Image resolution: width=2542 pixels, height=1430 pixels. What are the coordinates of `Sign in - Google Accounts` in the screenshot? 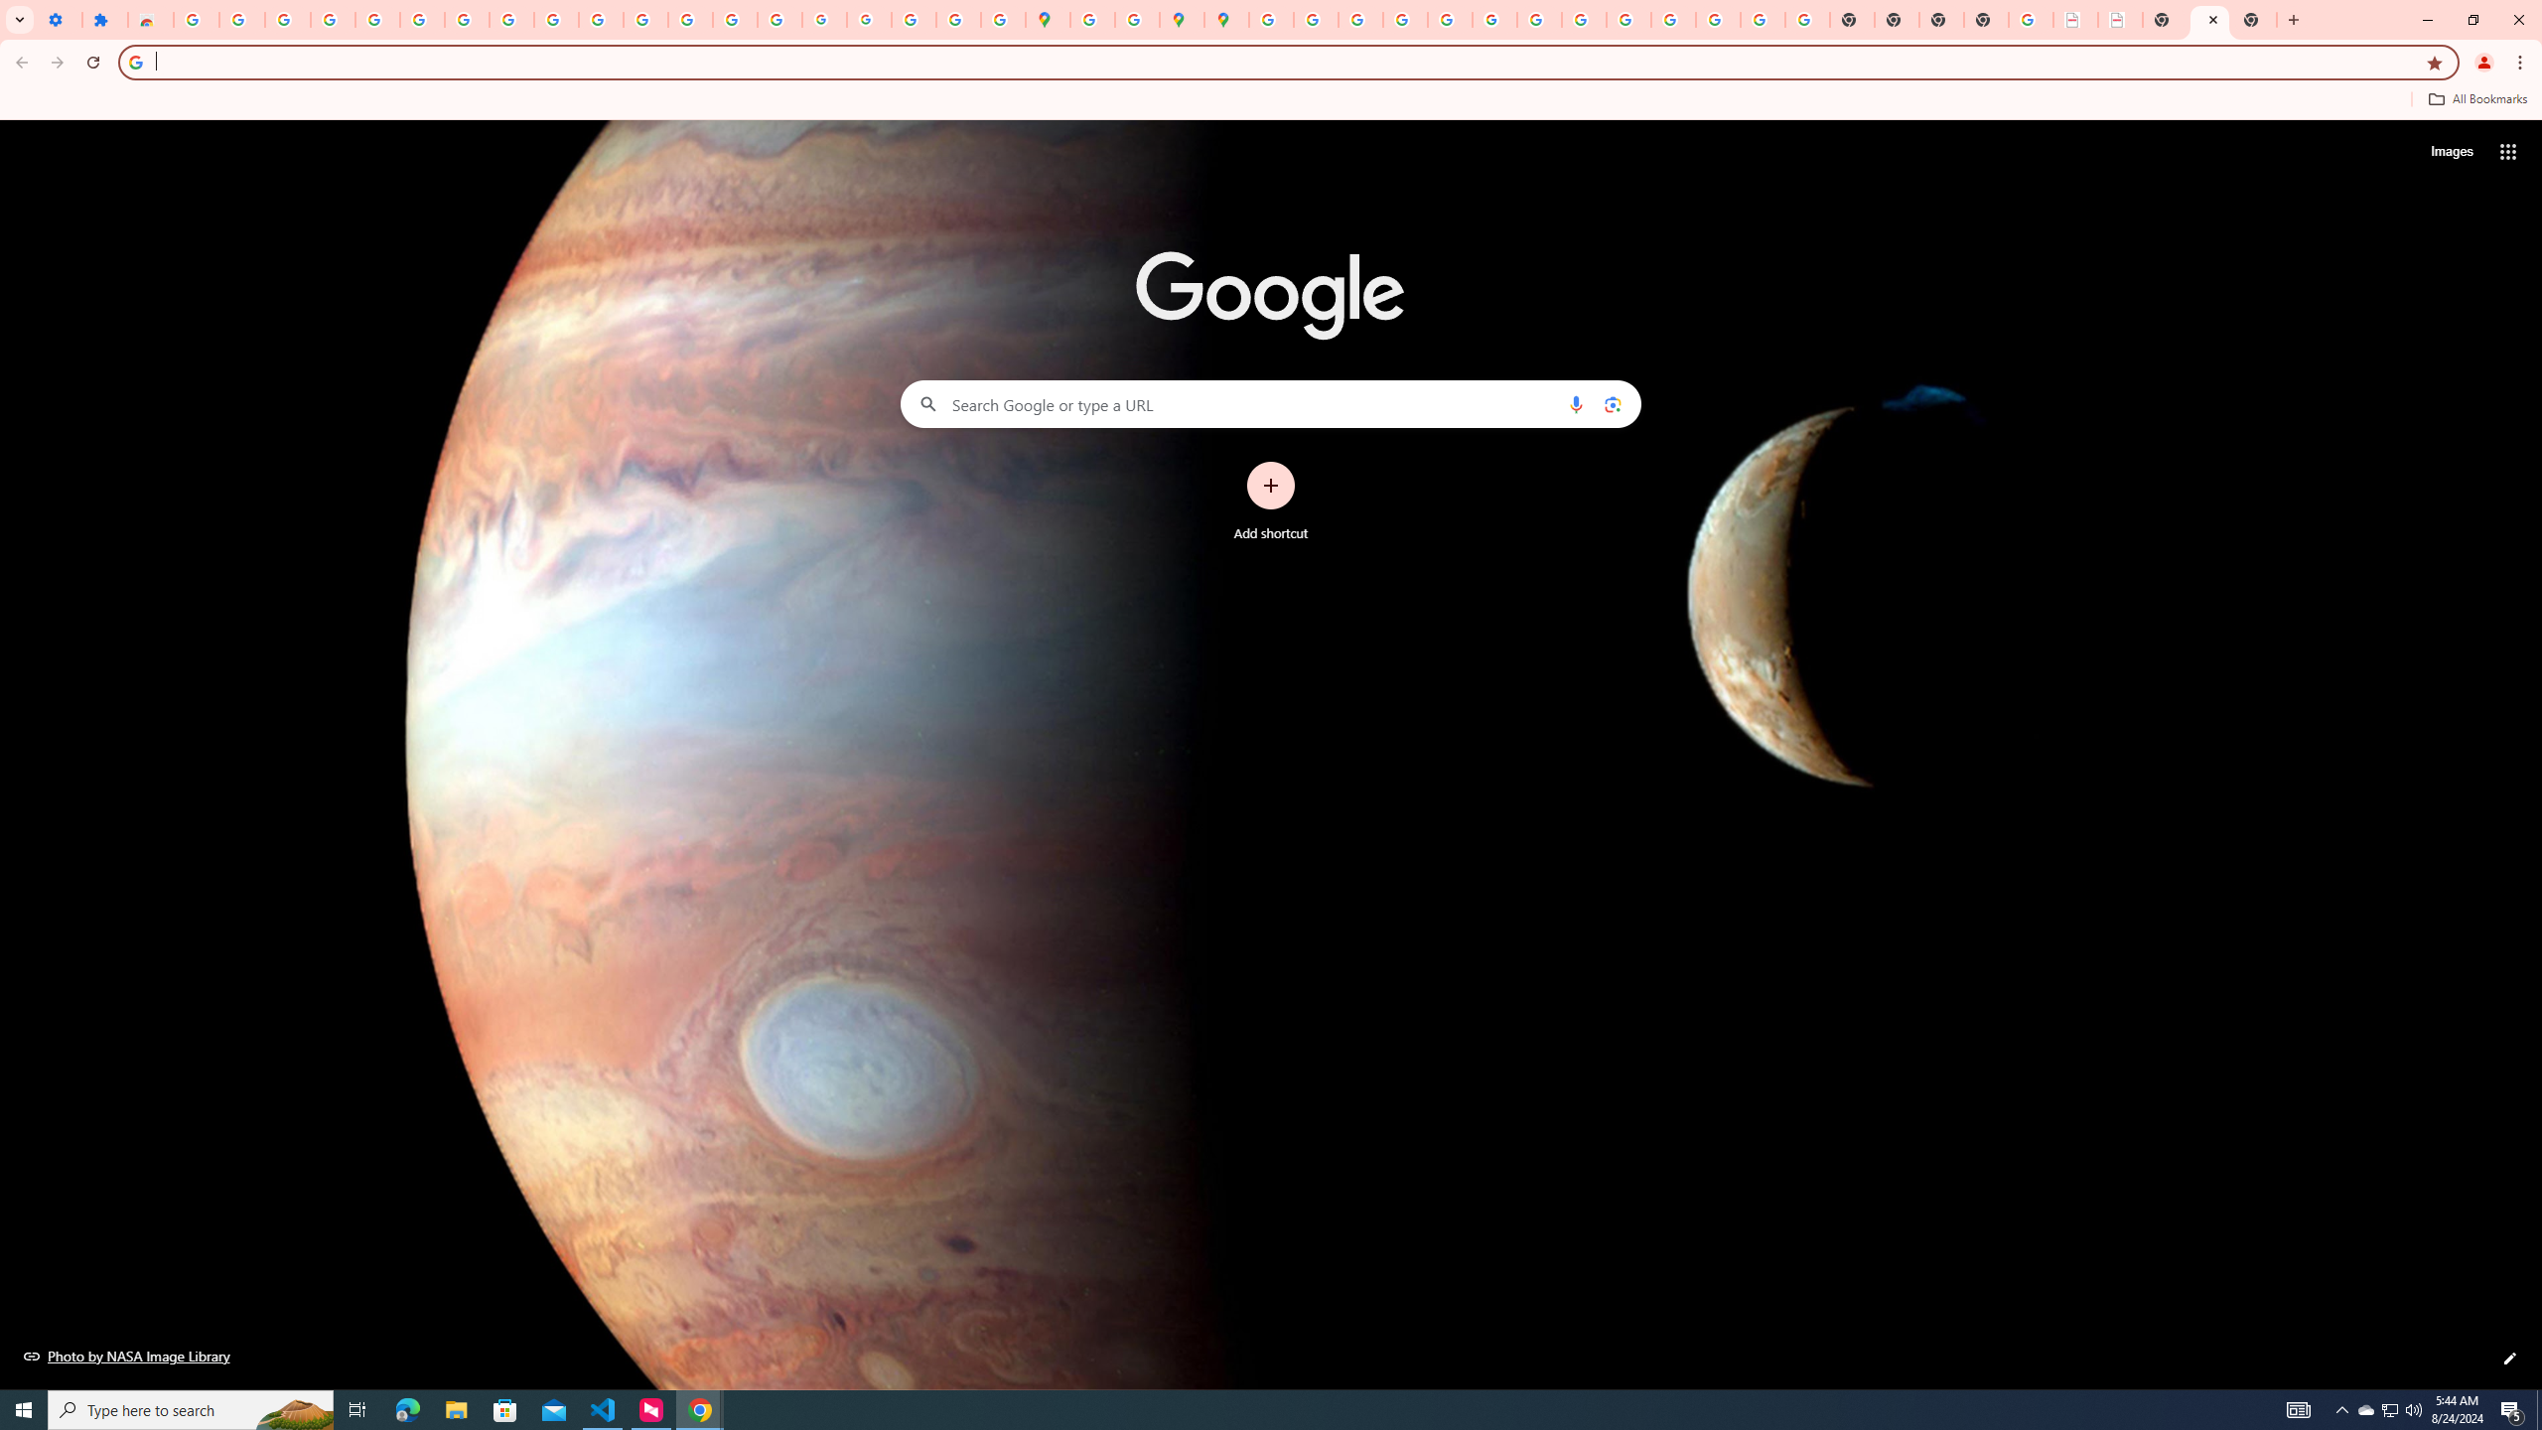 It's located at (1271, 20).